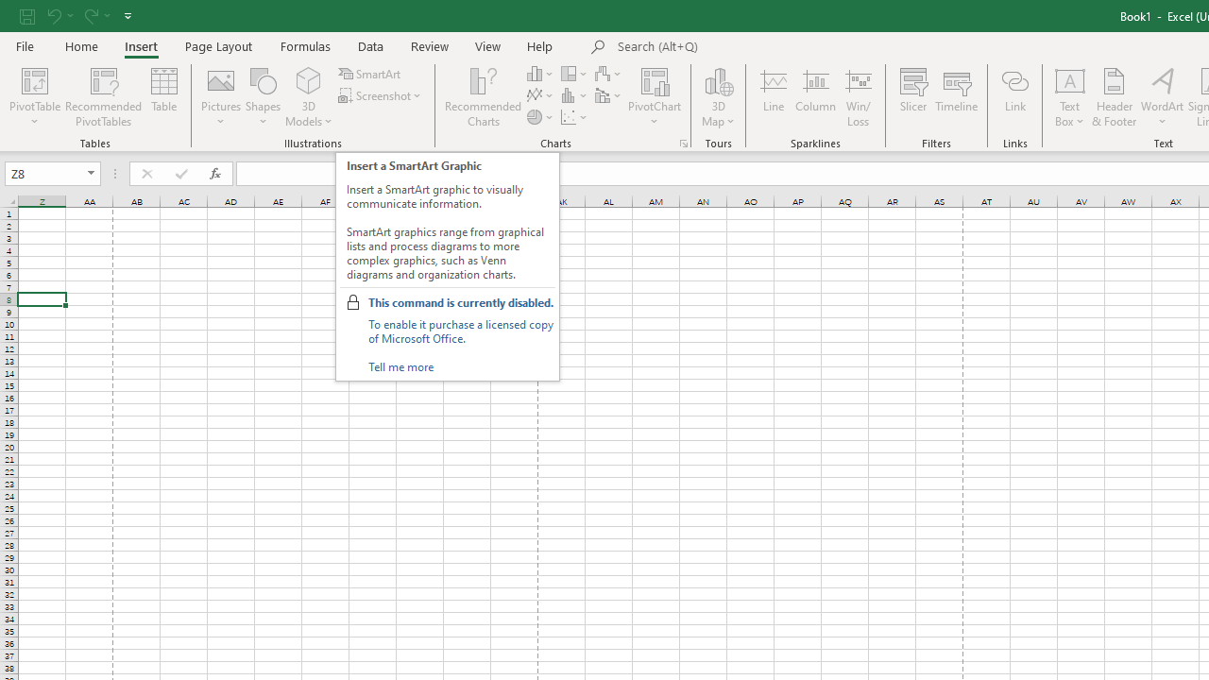  I want to click on Header & Footer..., so click(1115, 96).